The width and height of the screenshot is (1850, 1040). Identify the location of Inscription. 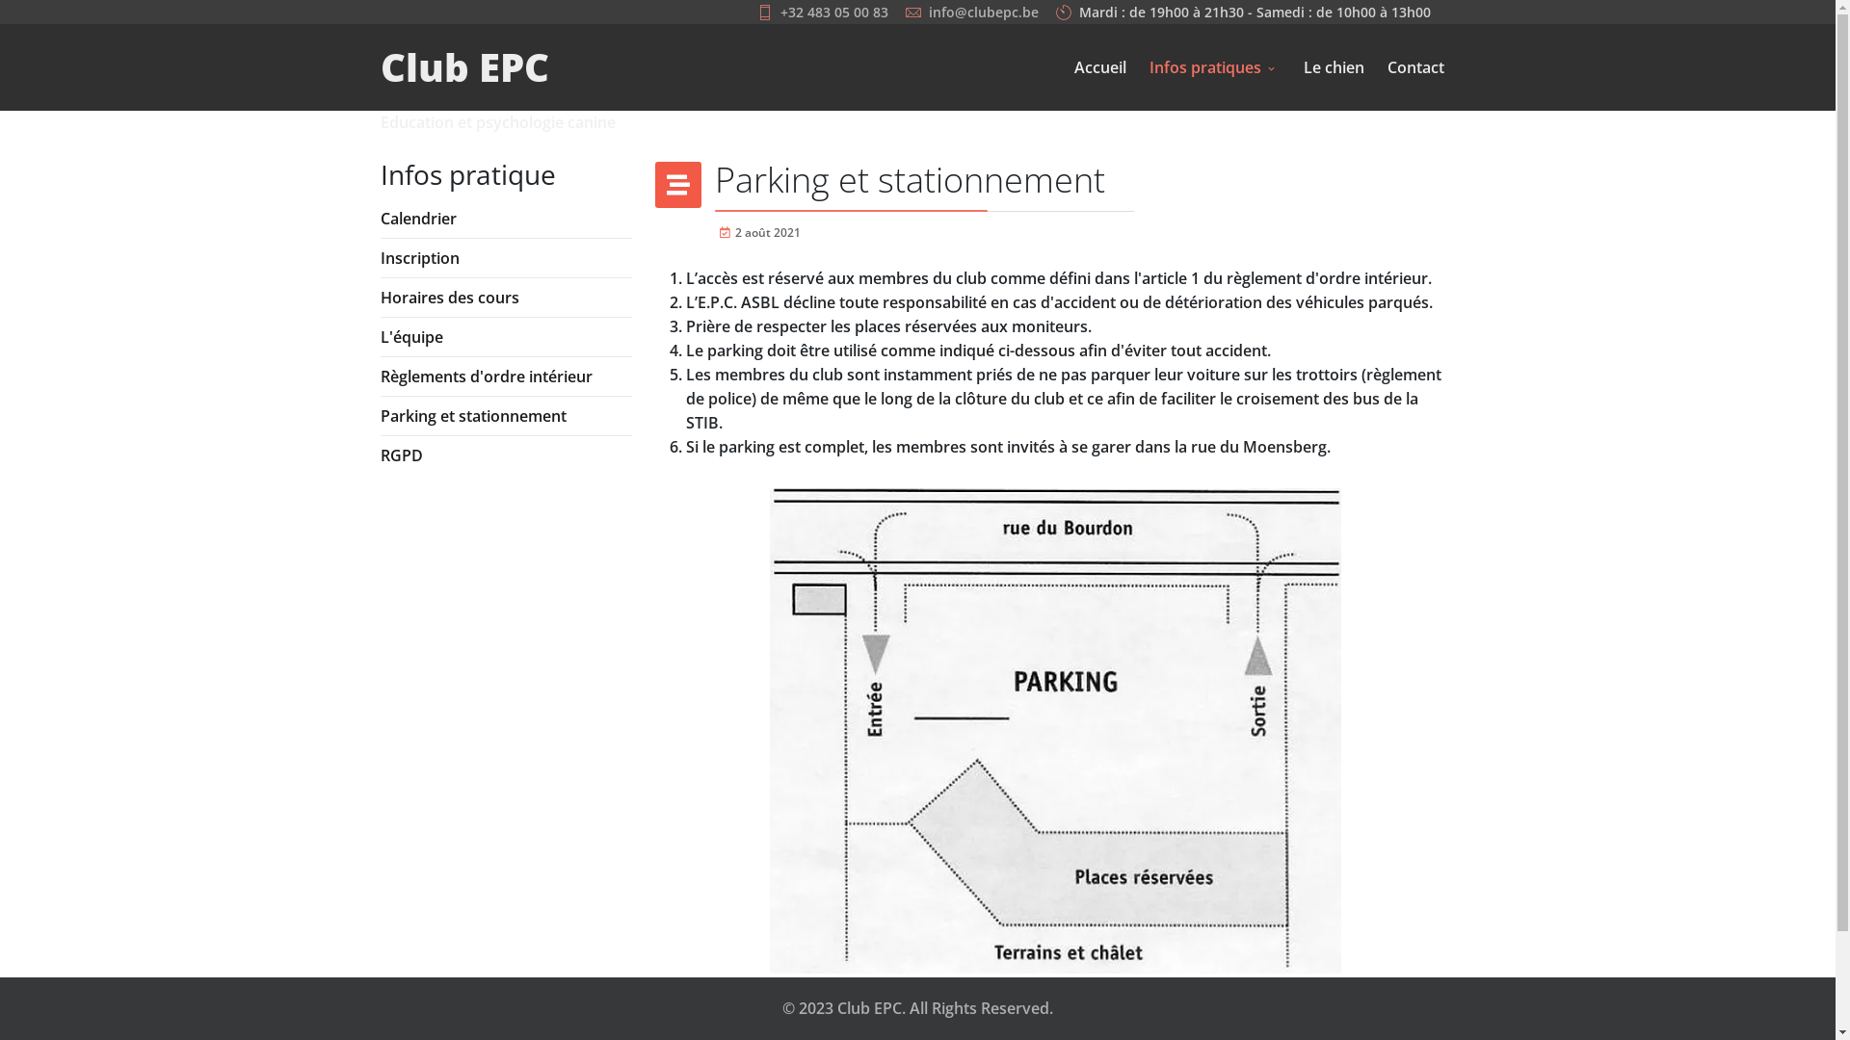
(505, 258).